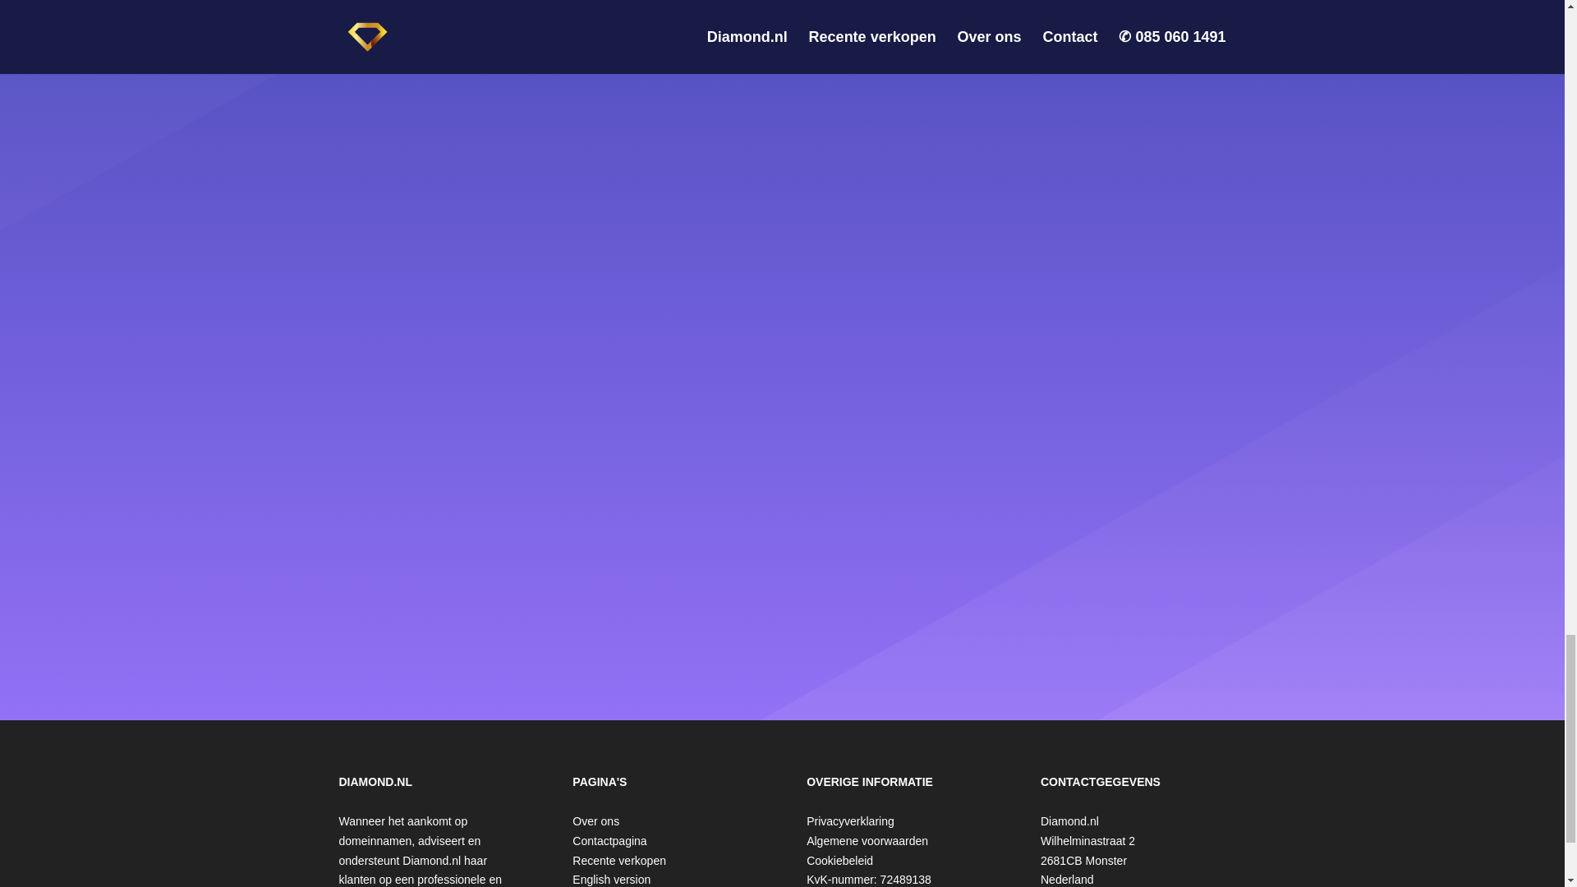  What do you see at coordinates (609, 841) in the screenshot?
I see `Contactpagina` at bounding box center [609, 841].